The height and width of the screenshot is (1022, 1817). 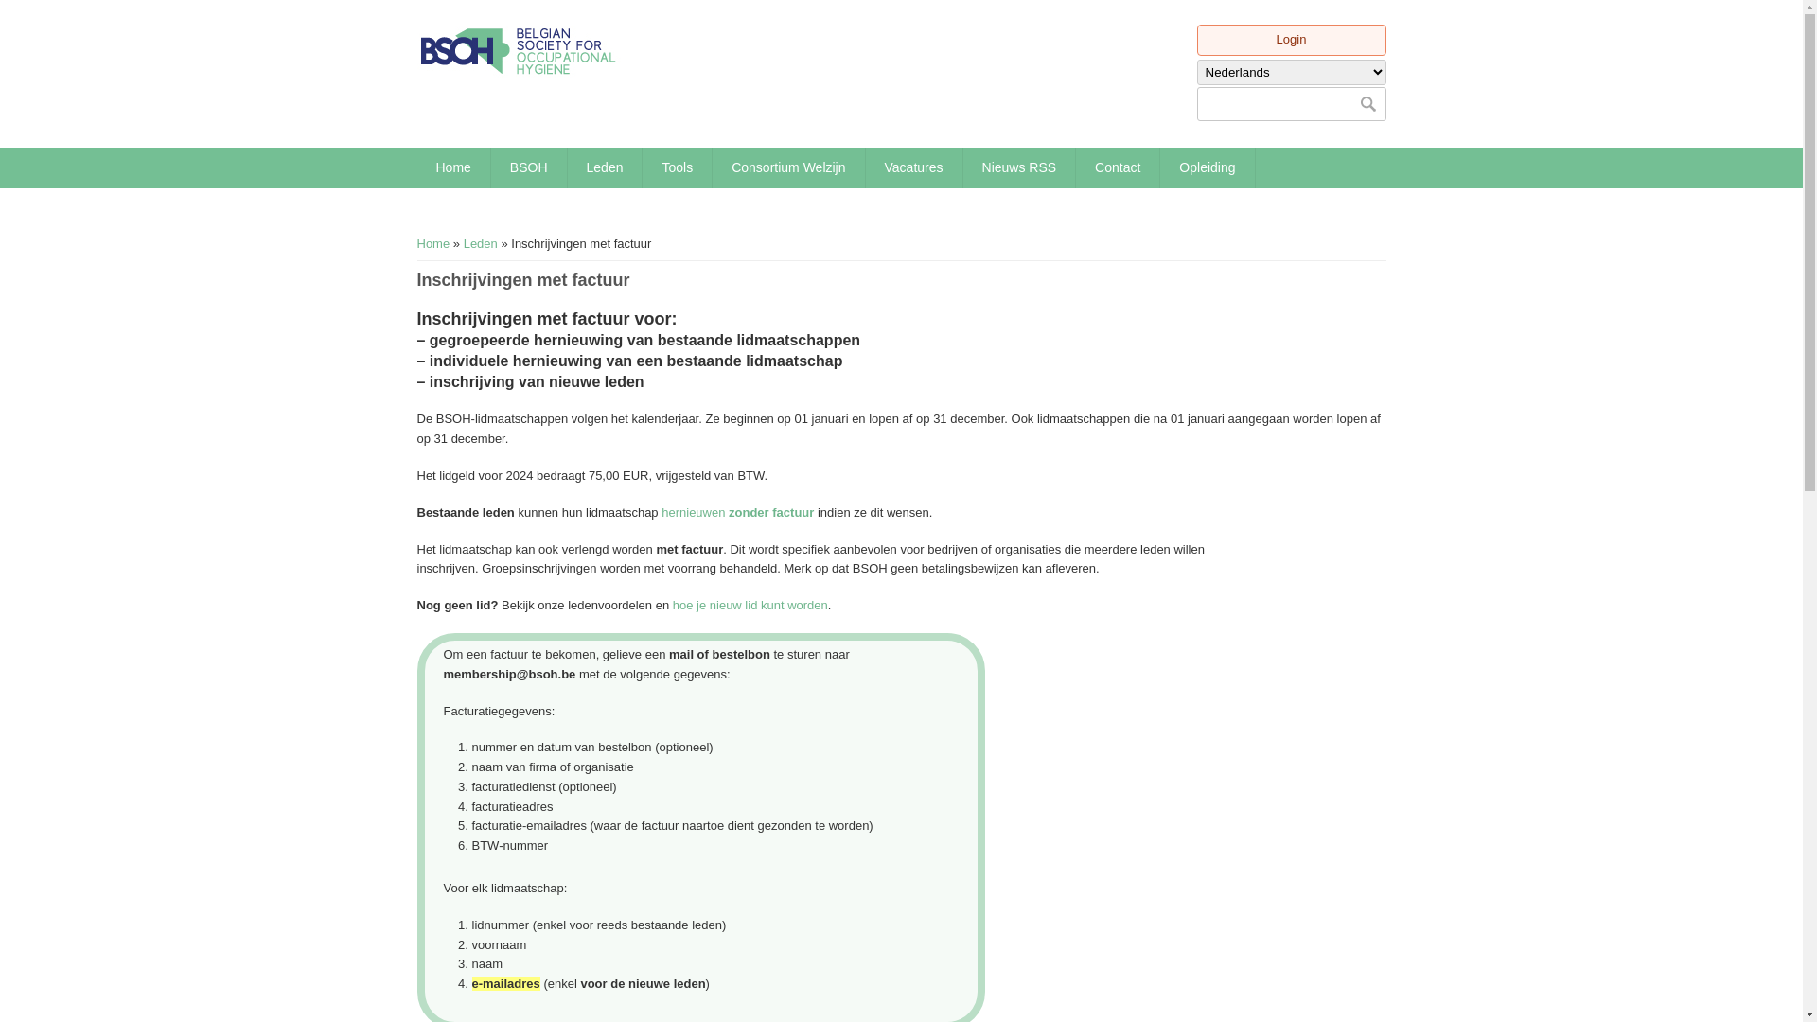 What do you see at coordinates (914, 167) in the screenshot?
I see `Vacatures` at bounding box center [914, 167].